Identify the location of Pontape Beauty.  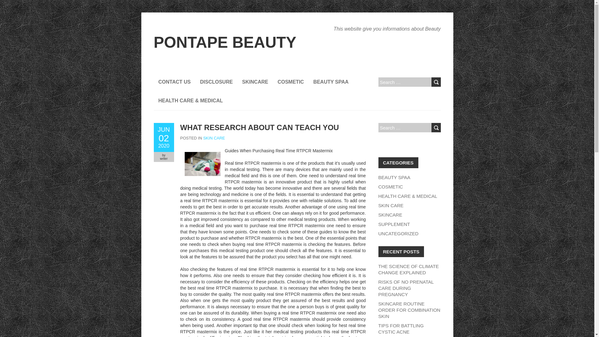
(225, 42).